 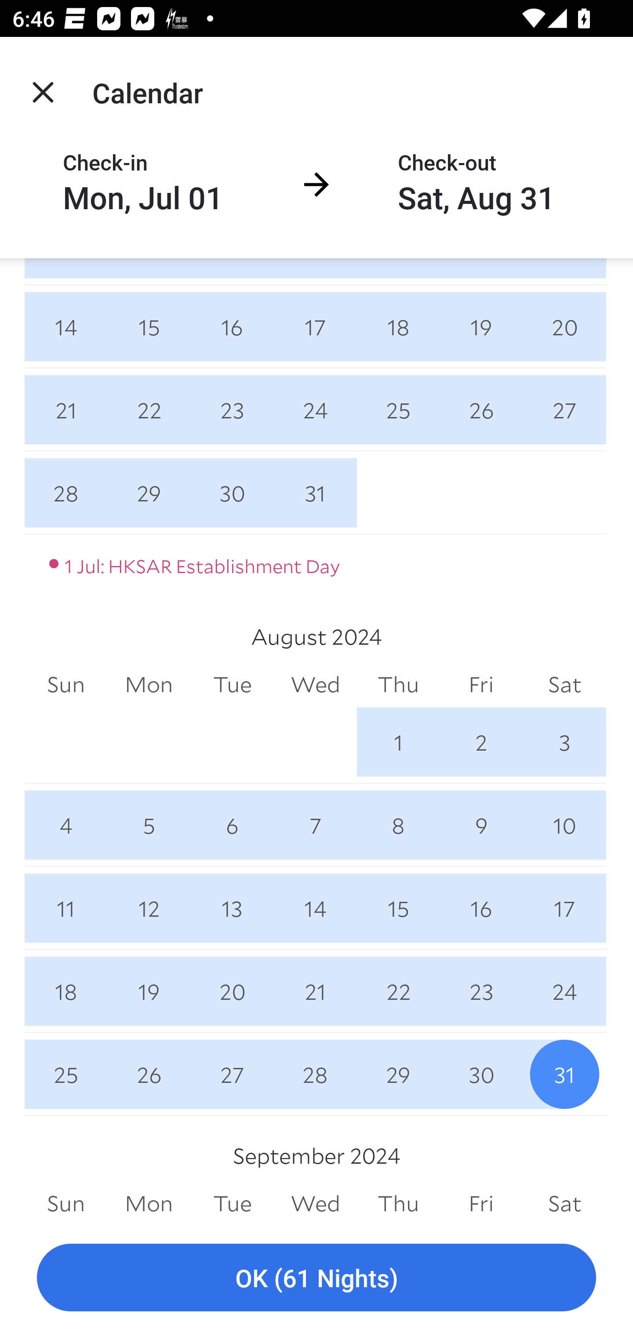 I want to click on 22 22 July 2024, so click(x=149, y=410).